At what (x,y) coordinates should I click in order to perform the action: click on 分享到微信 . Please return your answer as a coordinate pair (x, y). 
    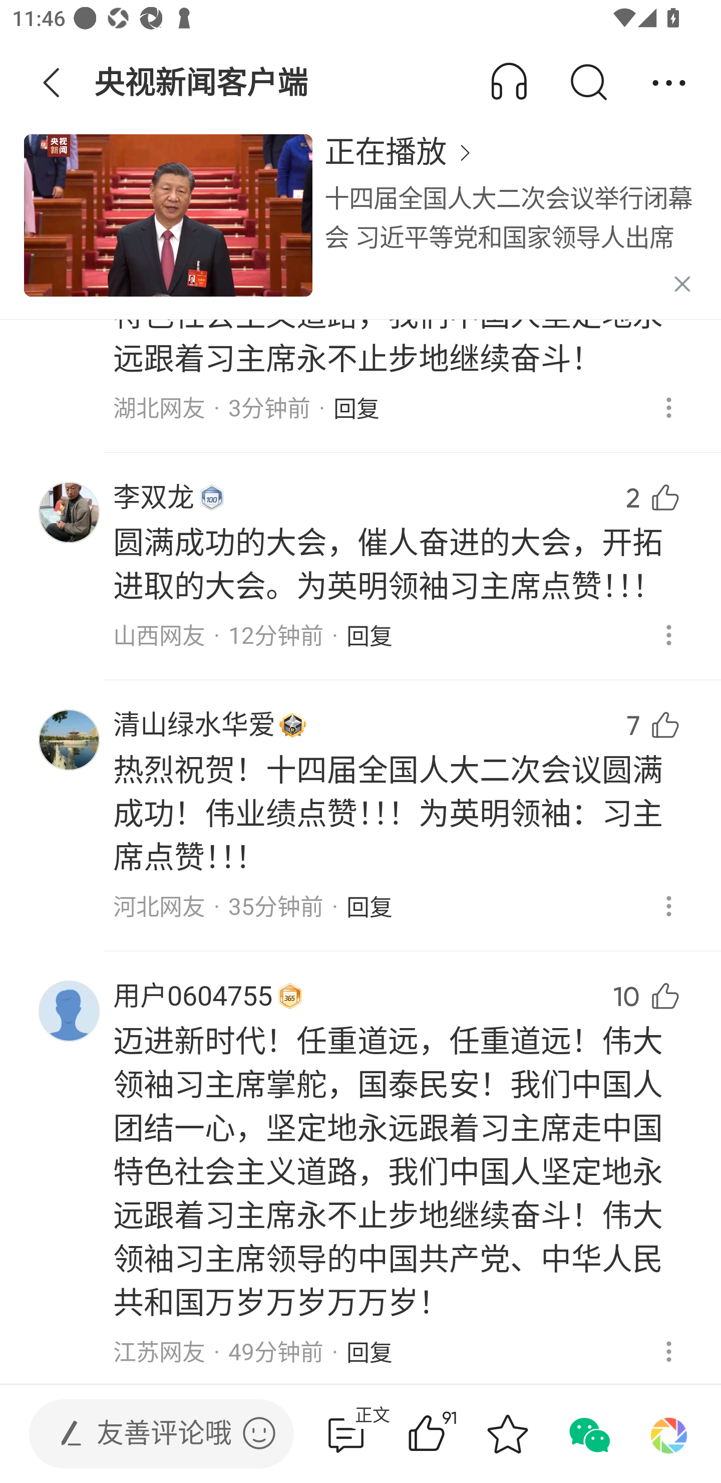
    Looking at the image, I should click on (588, 1434).